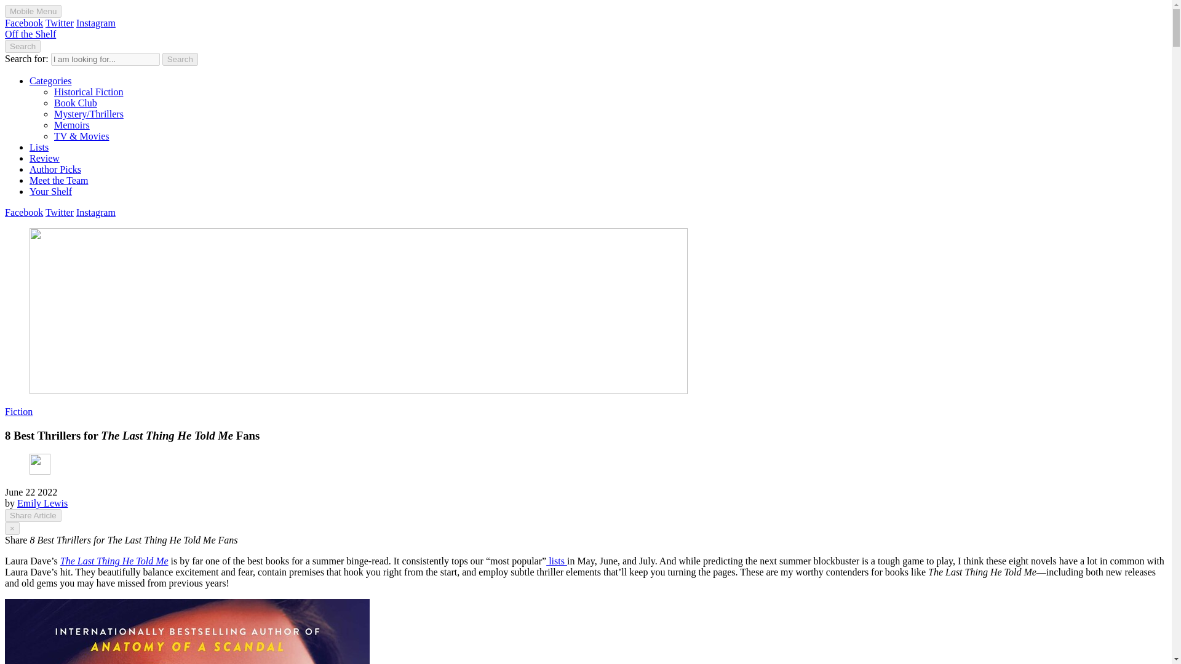 The width and height of the screenshot is (1181, 664). What do you see at coordinates (50, 81) in the screenshot?
I see `Categories` at bounding box center [50, 81].